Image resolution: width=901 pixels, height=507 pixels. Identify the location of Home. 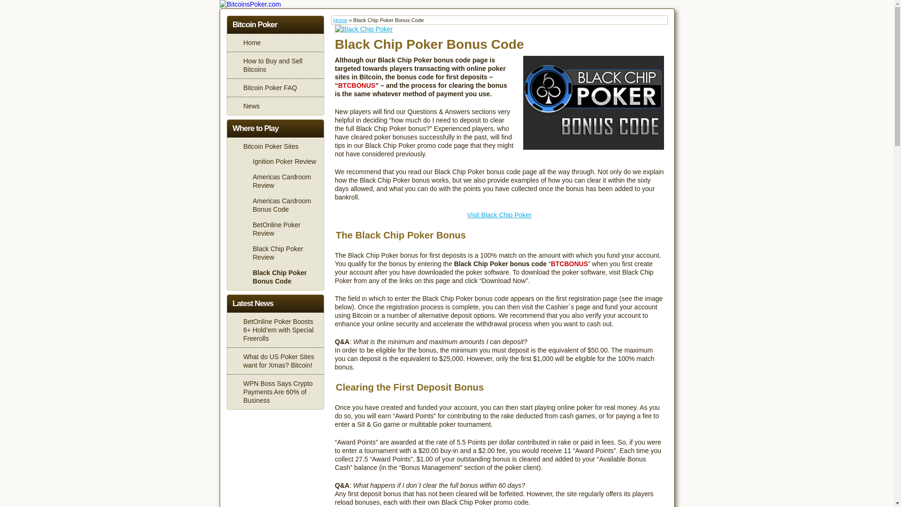
(275, 42).